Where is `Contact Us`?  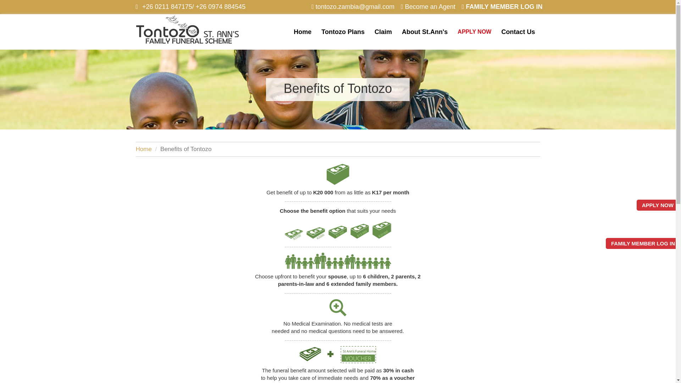 Contact Us is located at coordinates (518, 32).